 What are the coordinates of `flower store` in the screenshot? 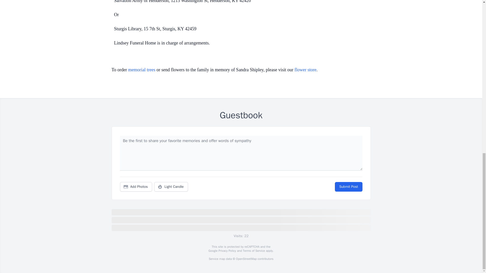 It's located at (305, 70).